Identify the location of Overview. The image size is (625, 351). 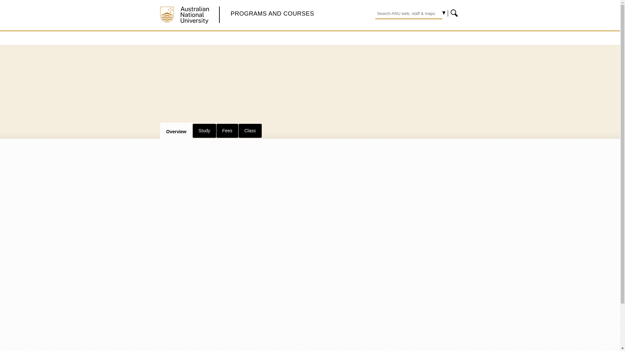
(176, 130).